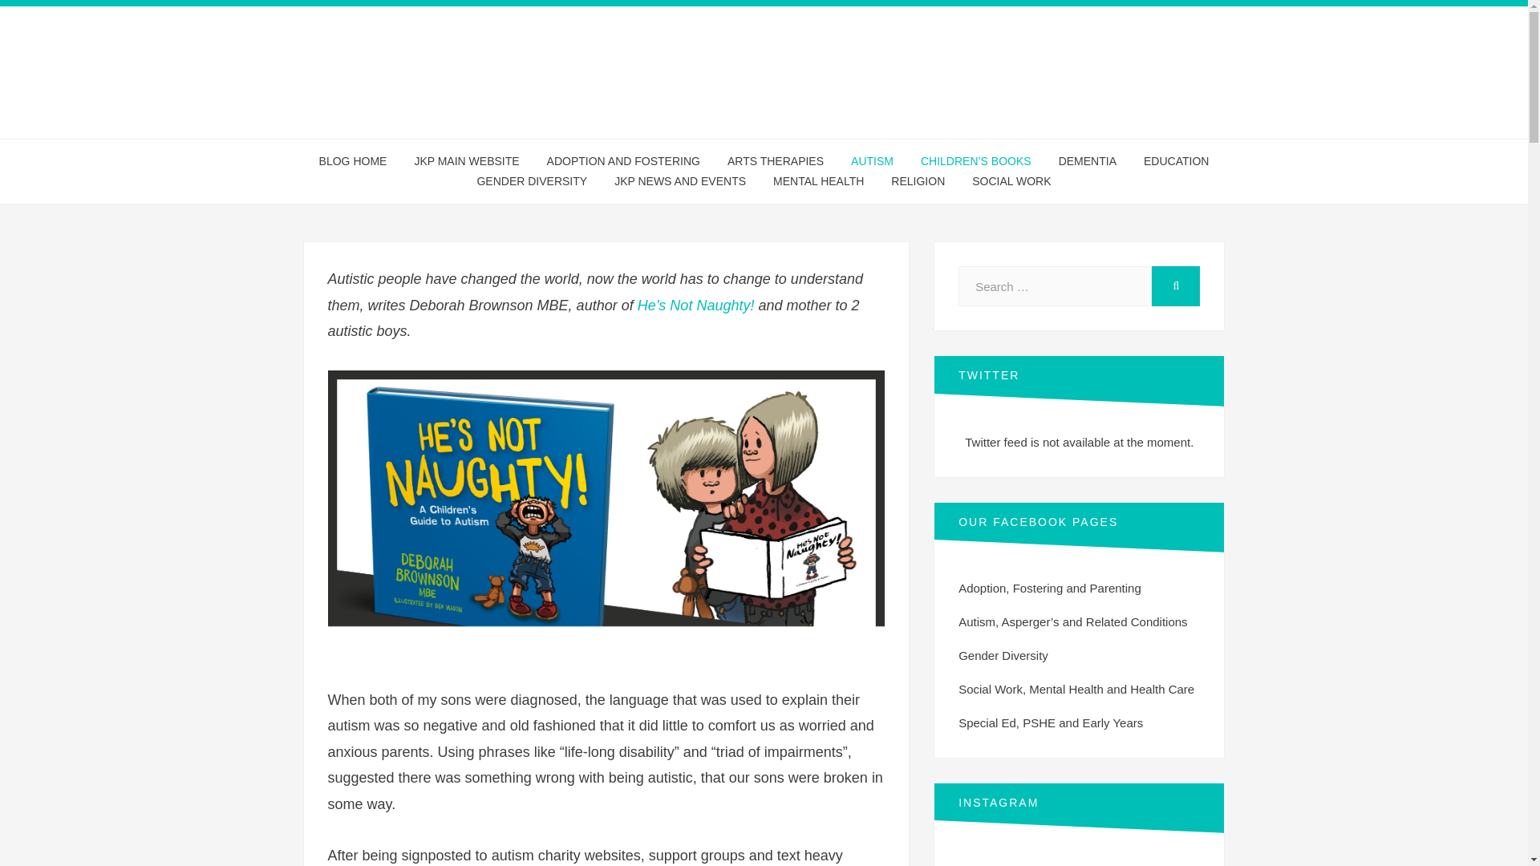  Describe the element at coordinates (679, 181) in the screenshot. I see `JKP NEWS AND EVENTS` at that location.